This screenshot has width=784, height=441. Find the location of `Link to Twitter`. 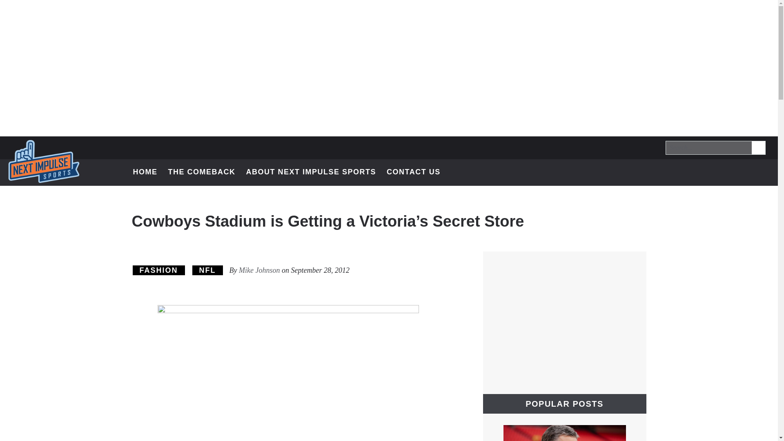

Link to Twitter is located at coordinates (719, 171).